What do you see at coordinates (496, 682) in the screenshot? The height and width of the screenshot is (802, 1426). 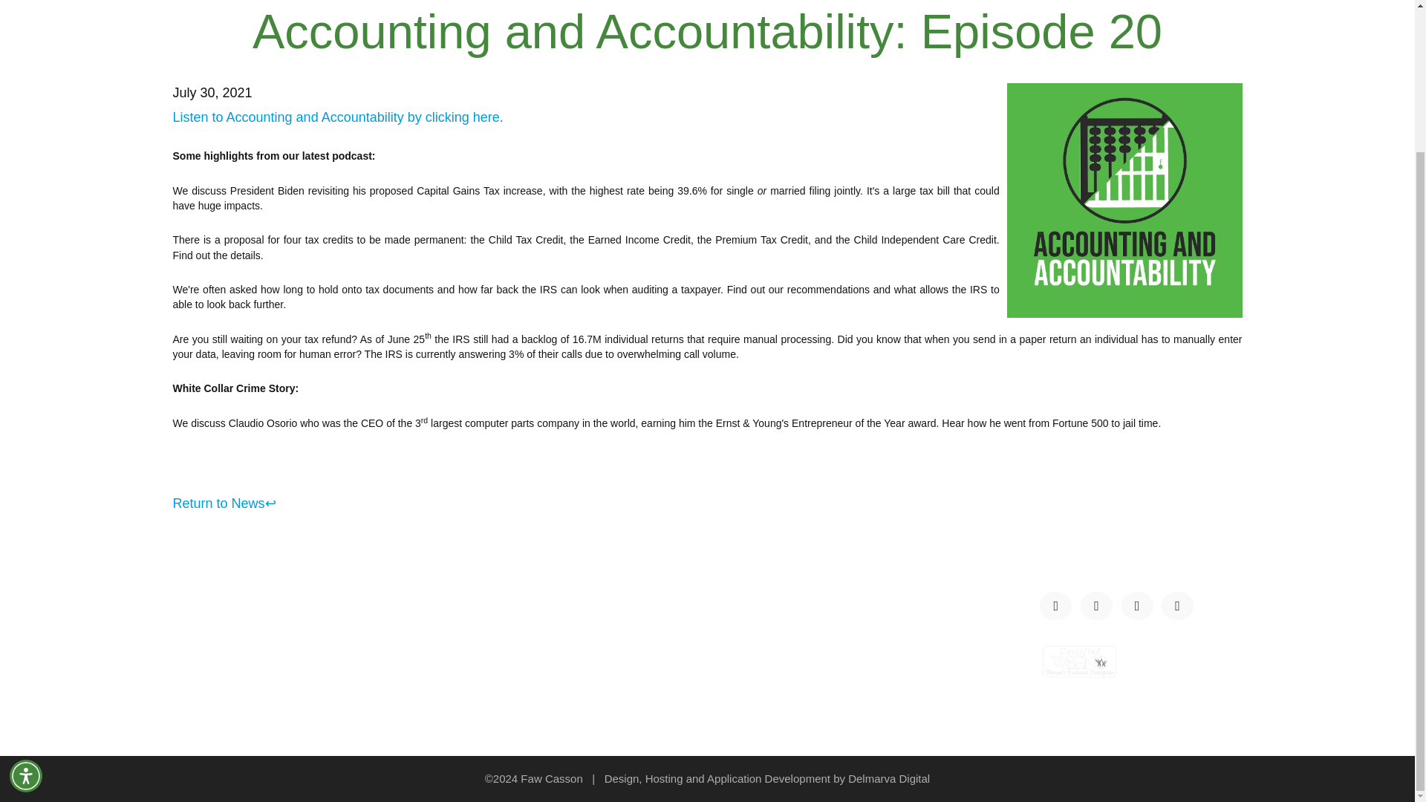 I see `HELPFUL LINKS` at bounding box center [496, 682].